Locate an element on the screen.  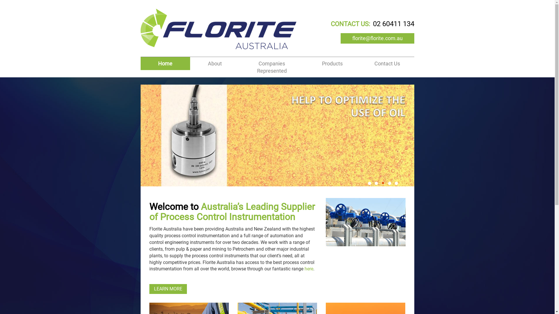
Contact Us is located at coordinates (387, 63).